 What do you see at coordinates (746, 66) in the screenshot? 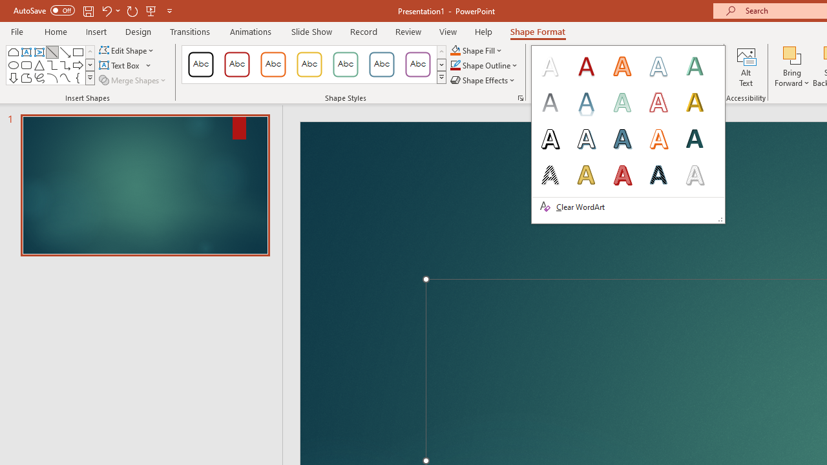
I see `Alt Text` at bounding box center [746, 66].